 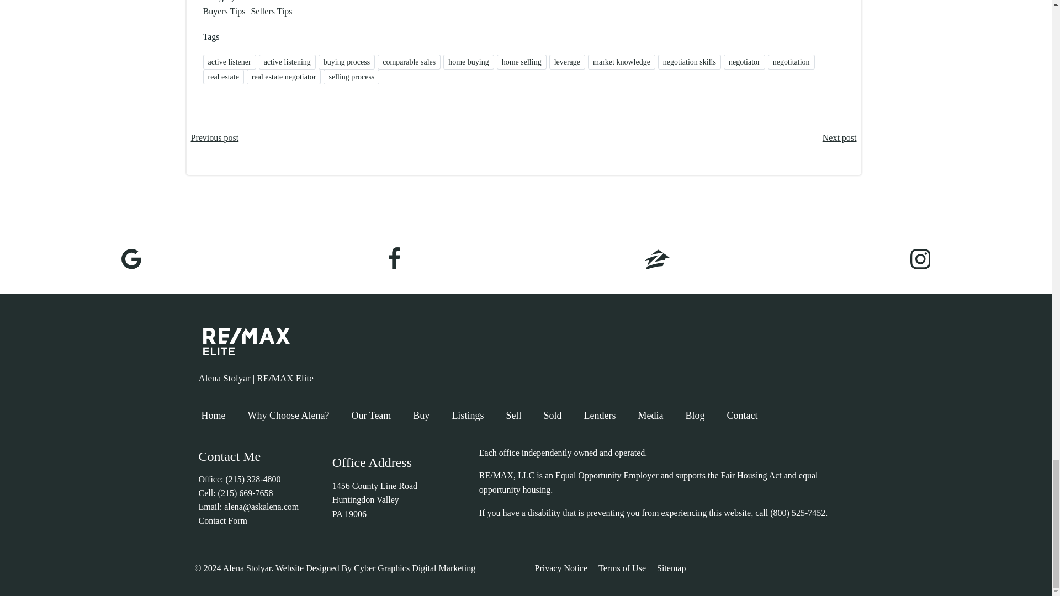 What do you see at coordinates (744, 62) in the screenshot?
I see `negotiator Tag` at bounding box center [744, 62].